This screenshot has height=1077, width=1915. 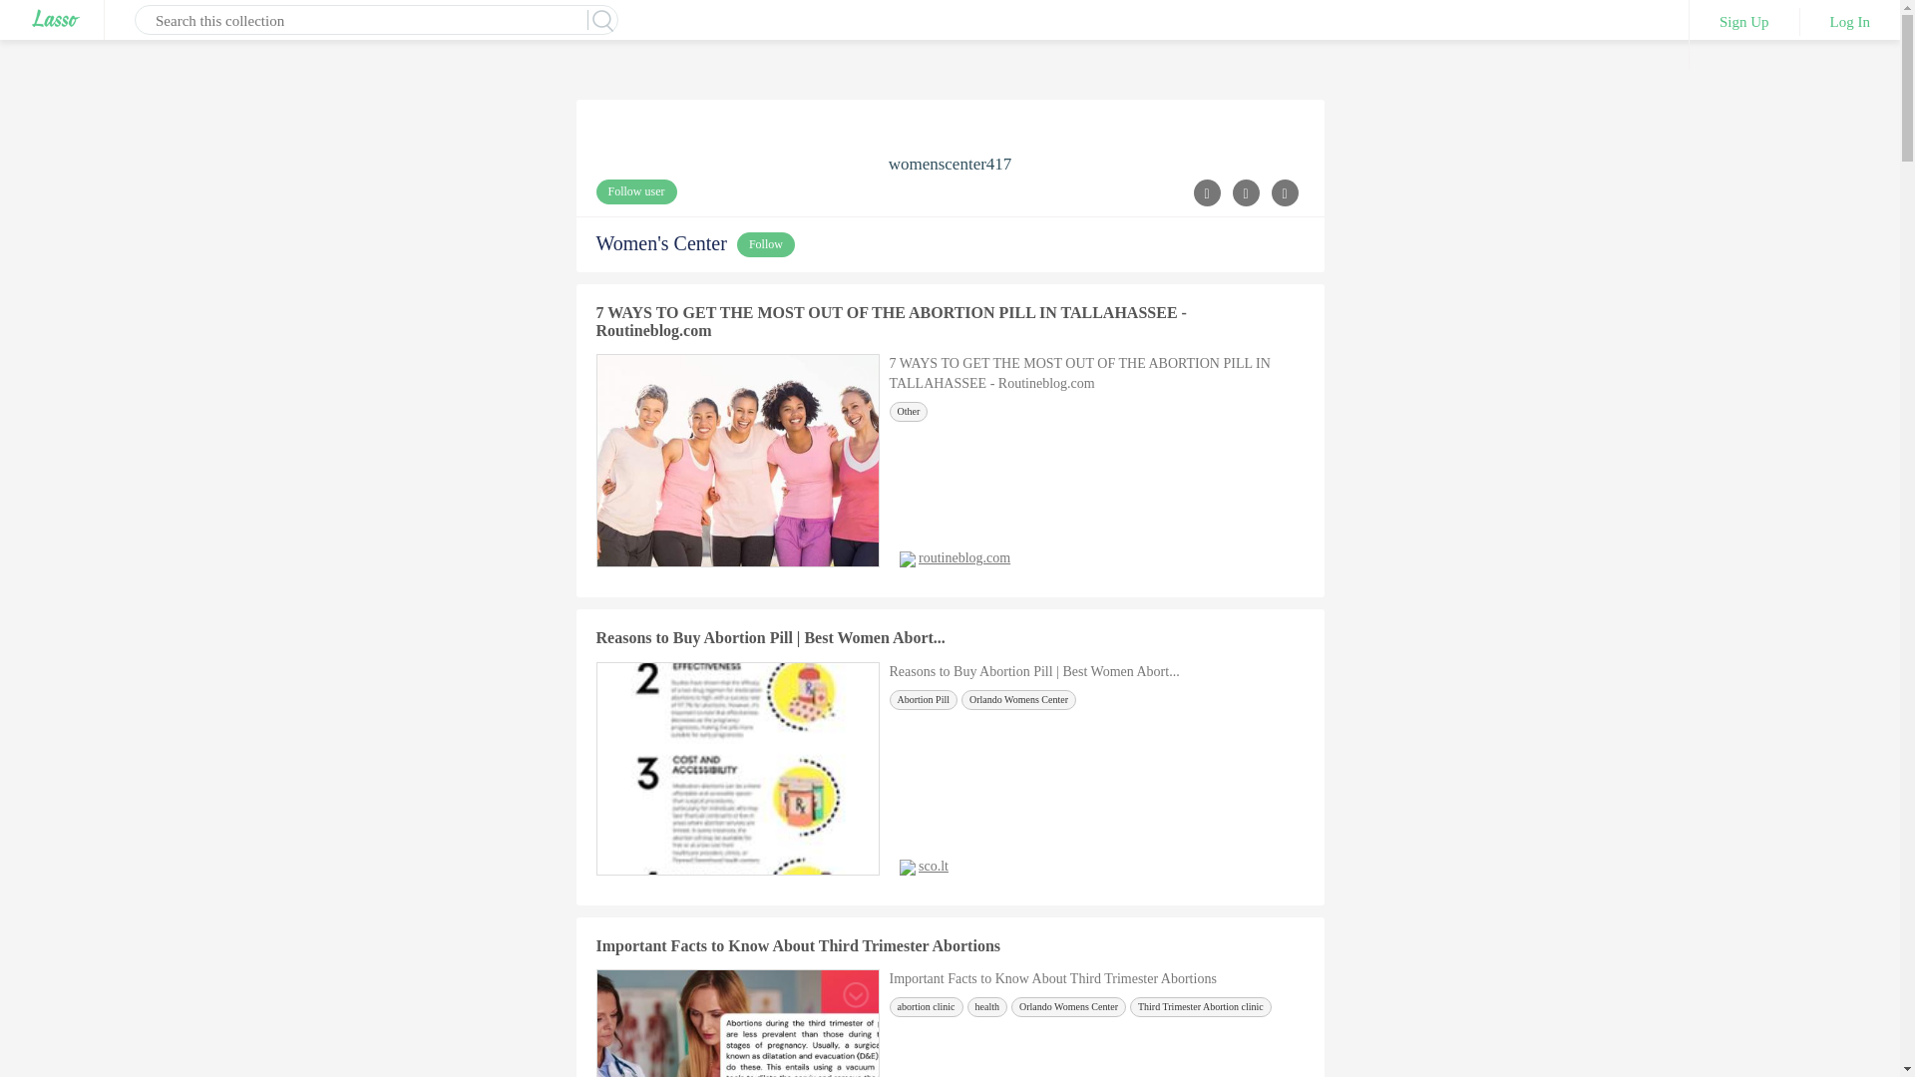 What do you see at coordinates (766, 245) in the screenshot?
I see `Follow` at bounding box center [766, 245].